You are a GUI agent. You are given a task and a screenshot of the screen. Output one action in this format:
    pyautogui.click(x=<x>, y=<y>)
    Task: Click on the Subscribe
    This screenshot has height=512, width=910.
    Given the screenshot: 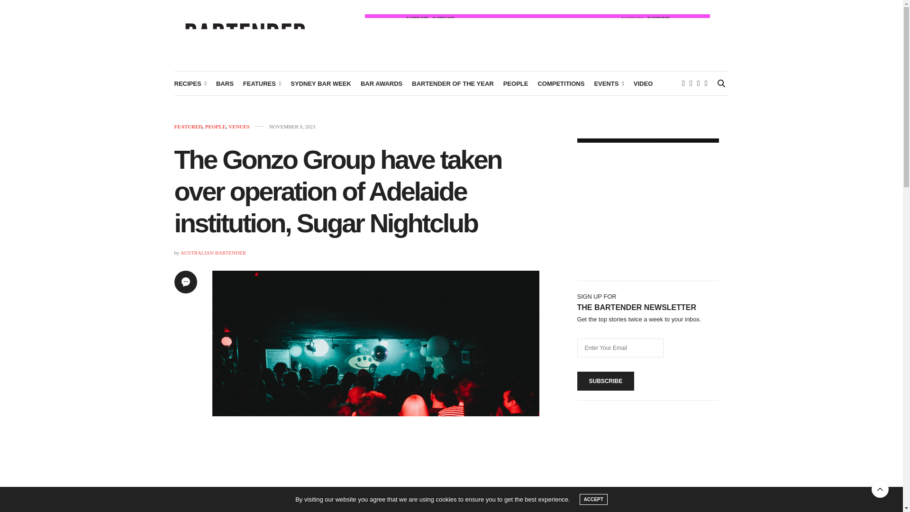 What is the action you would take?
    pyautogui.click(x=606, y=381)
    